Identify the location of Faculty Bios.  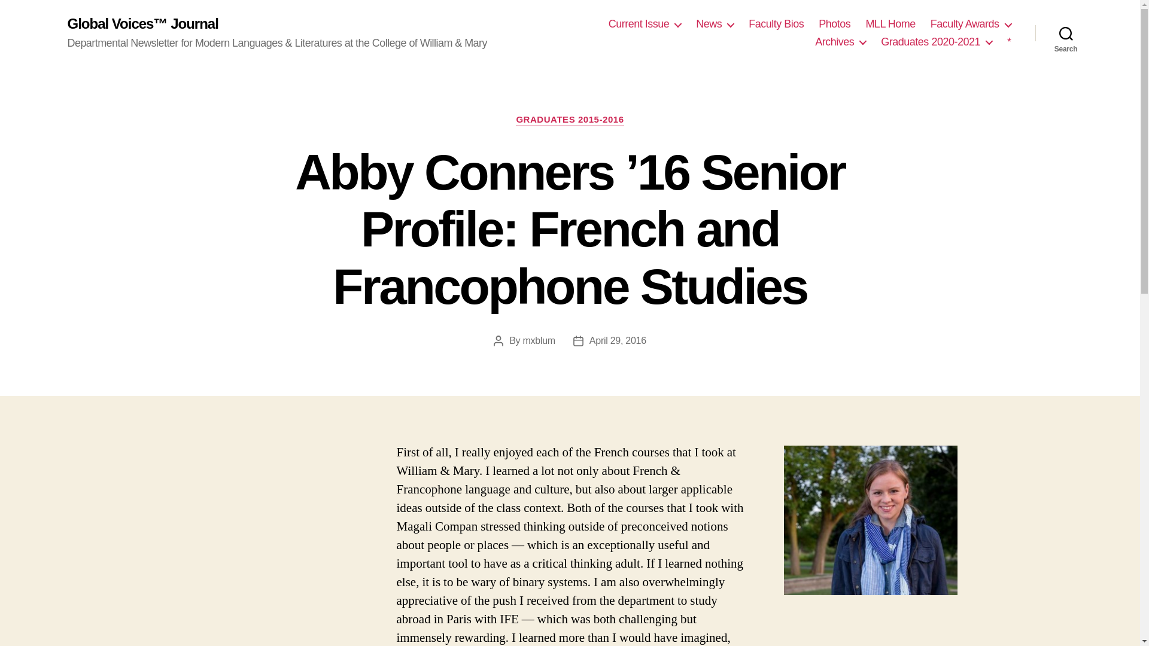
(776, 24).